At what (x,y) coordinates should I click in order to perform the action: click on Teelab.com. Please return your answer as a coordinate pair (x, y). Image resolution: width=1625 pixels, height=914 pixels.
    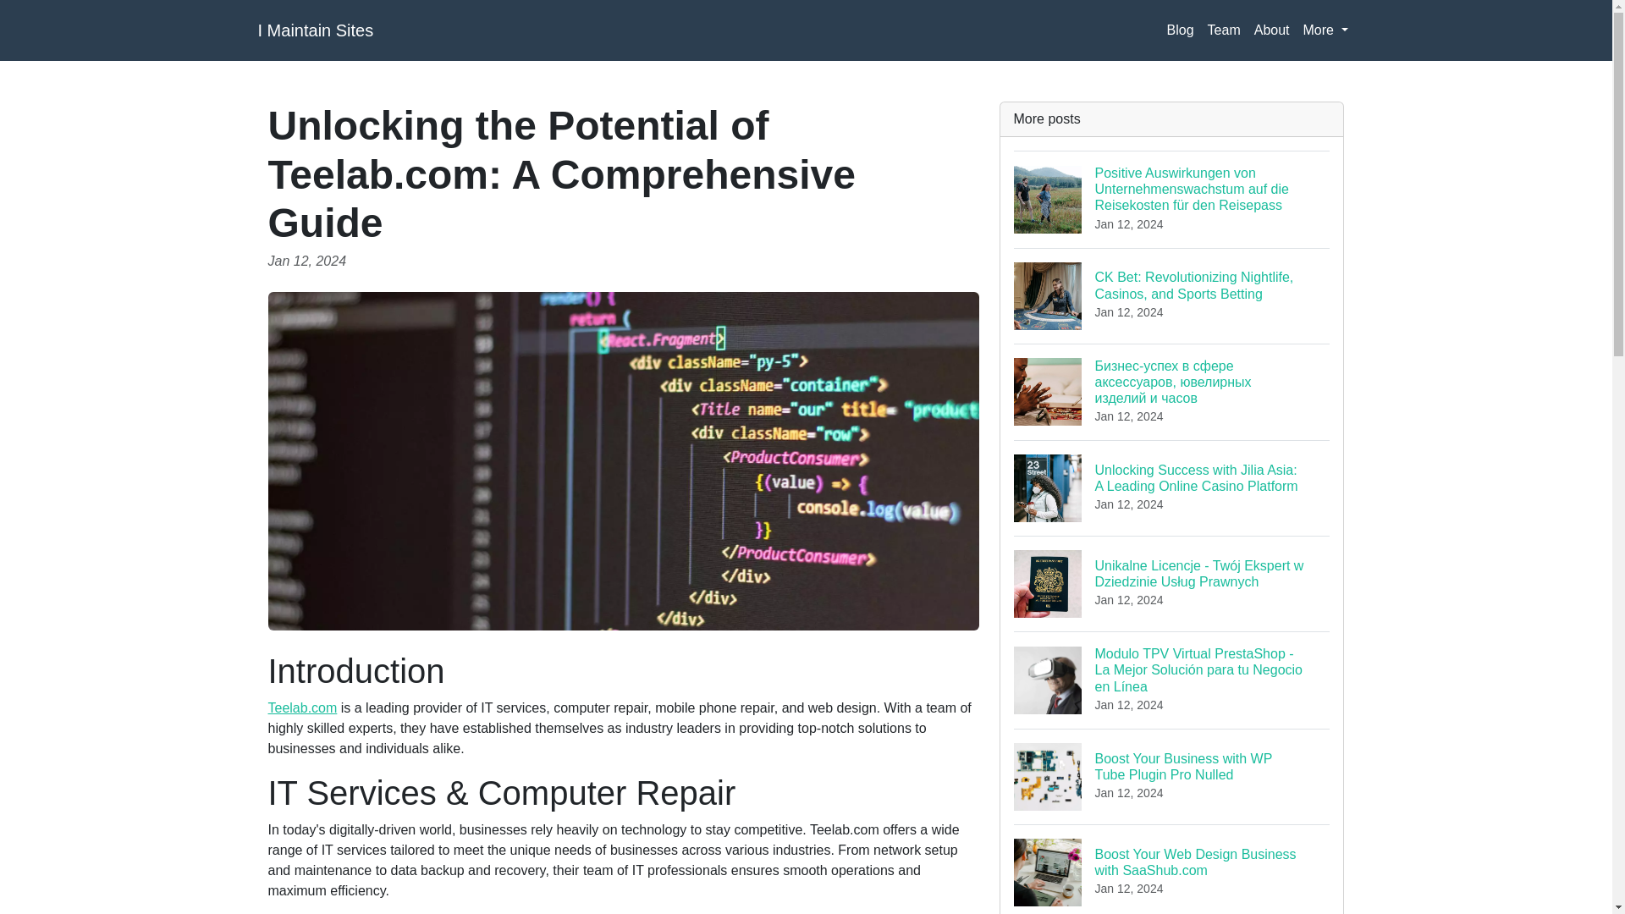
    Looking at the image, I should click on (301, 708).